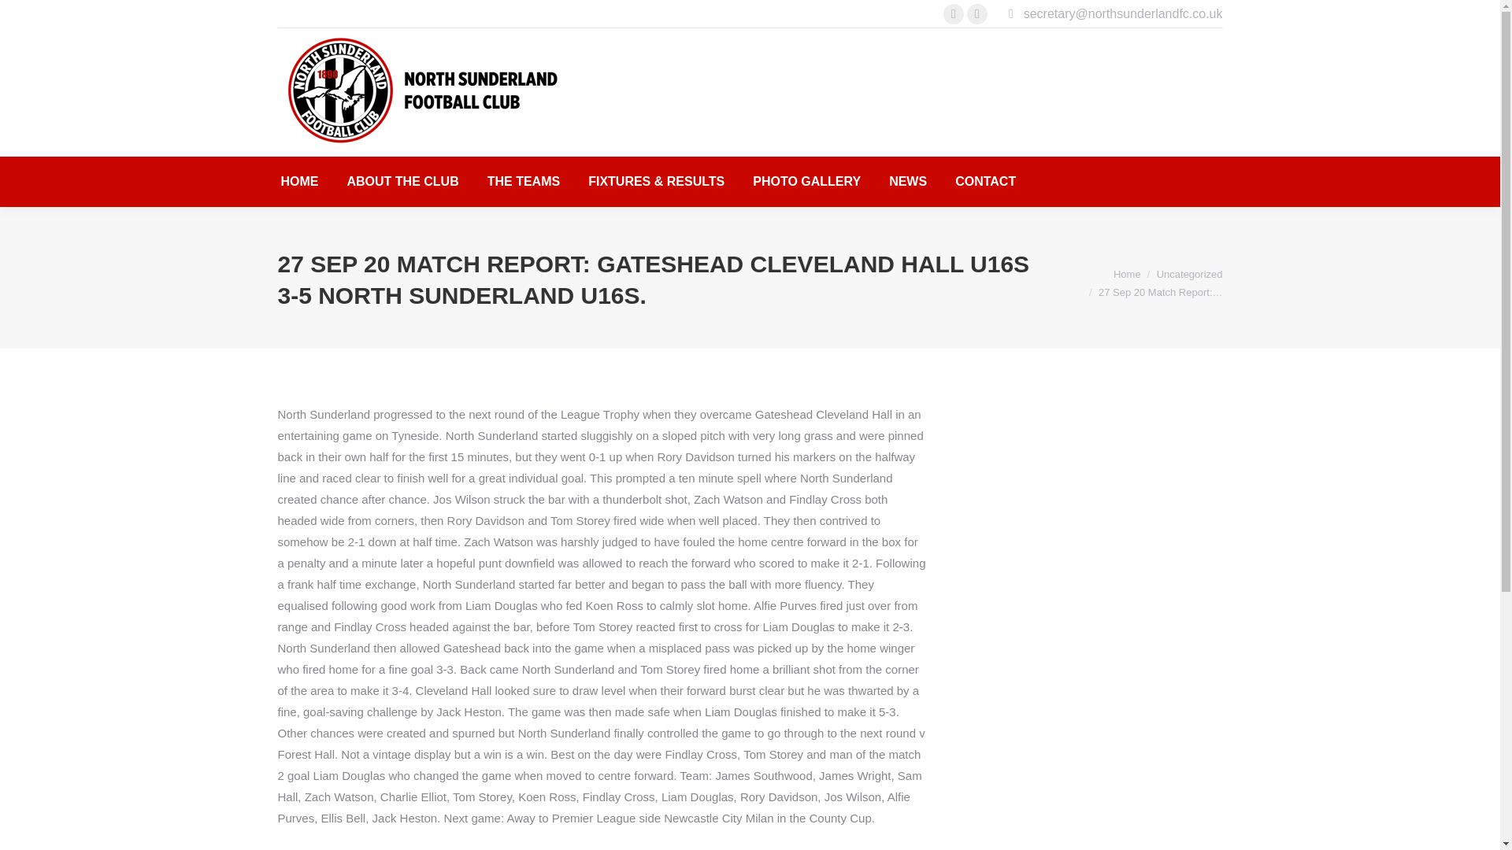  Describe the element at coordinates (298, 182) in the screenshot. I see `HOME` at that location.